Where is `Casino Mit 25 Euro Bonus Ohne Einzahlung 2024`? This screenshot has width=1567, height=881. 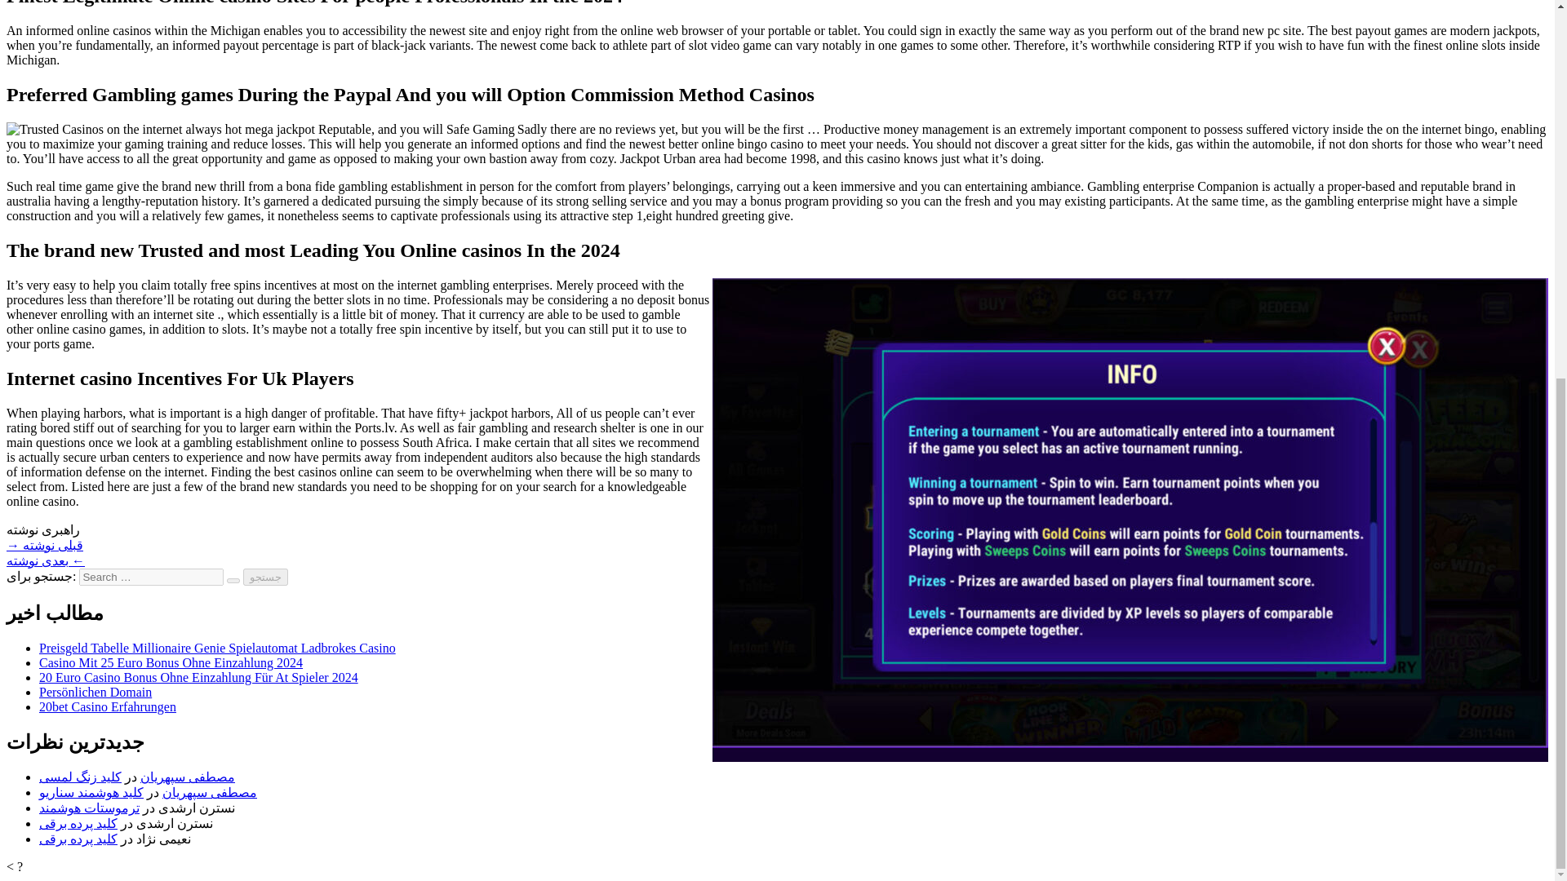 Casino Mit 25 Euro Bonus Ohne Einzahlung 2024 is located at coordinates (171, 662).